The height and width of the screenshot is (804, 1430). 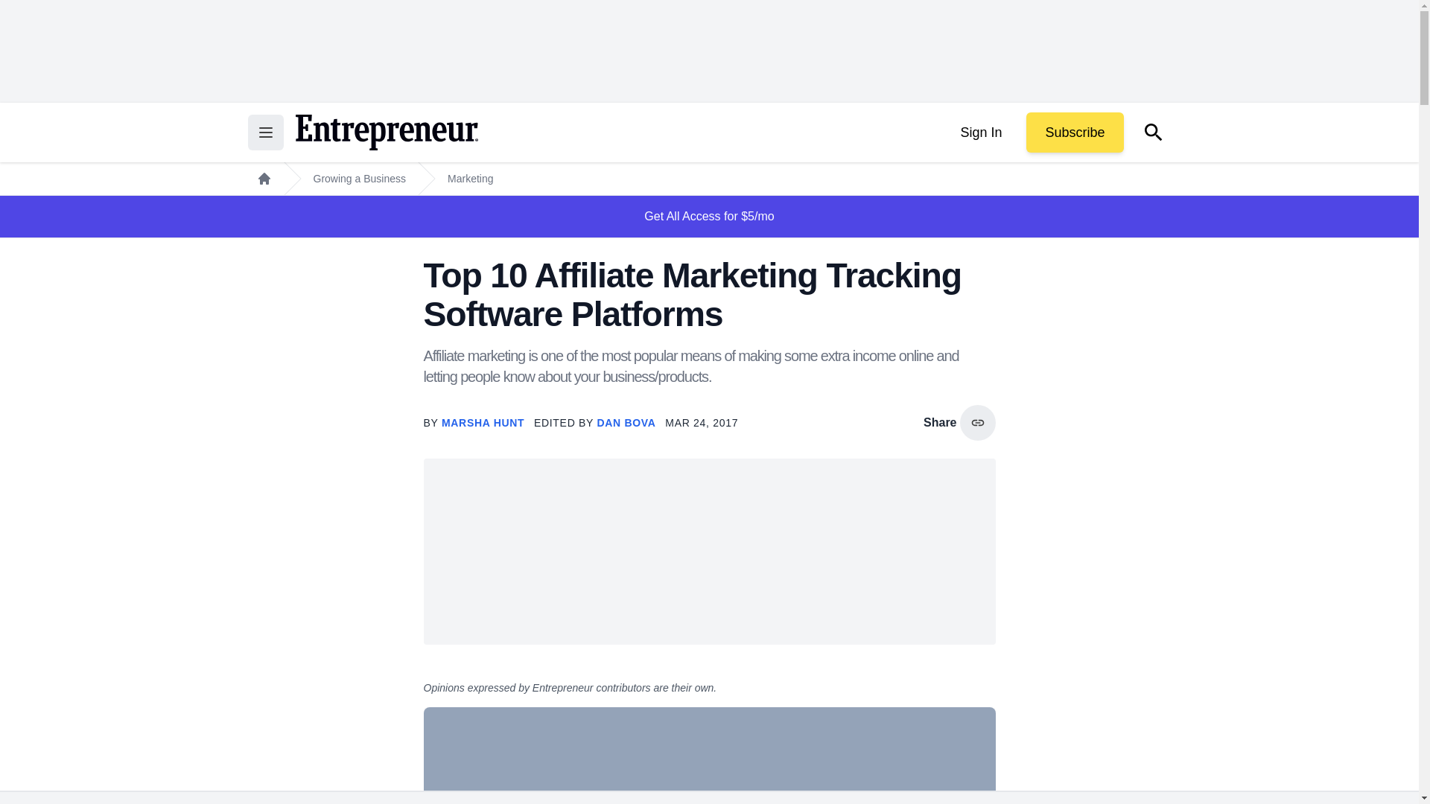 What do you see at coordinates (980, 133) in the screenshot?
I see `Sign In` at bounding box center [980, 133].